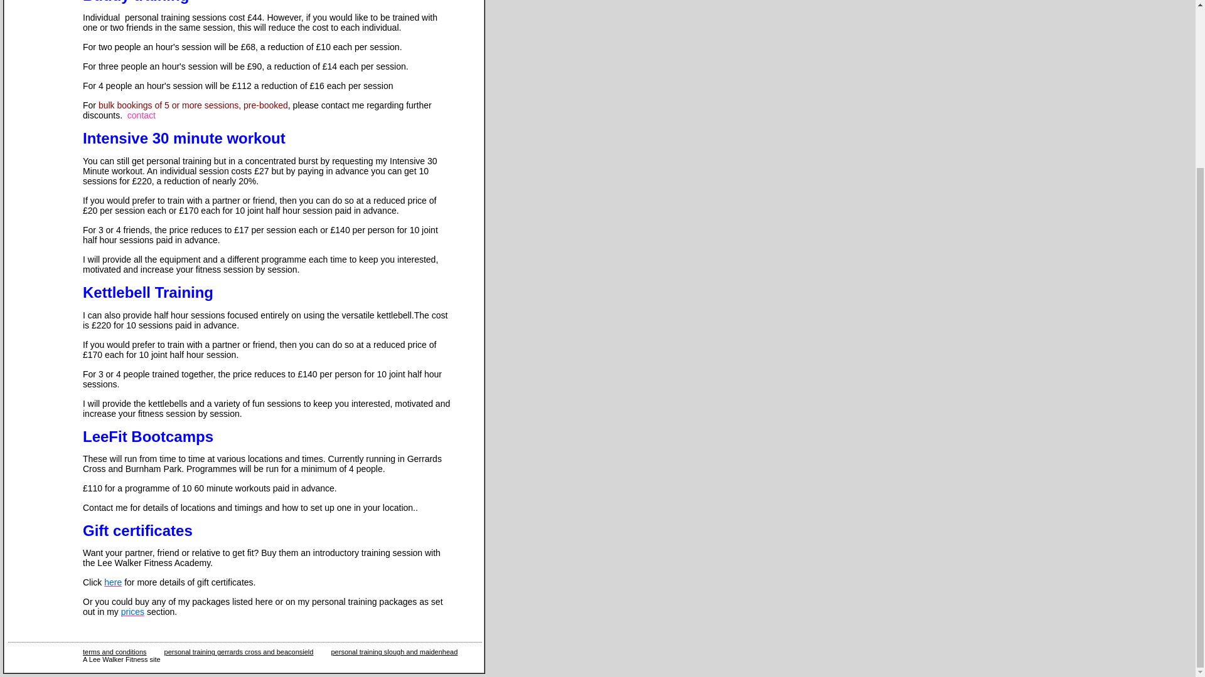 Image resolution: width=1205 pixels, height=677 pixels. I want to click on terms and conditions, so click(115, 652).